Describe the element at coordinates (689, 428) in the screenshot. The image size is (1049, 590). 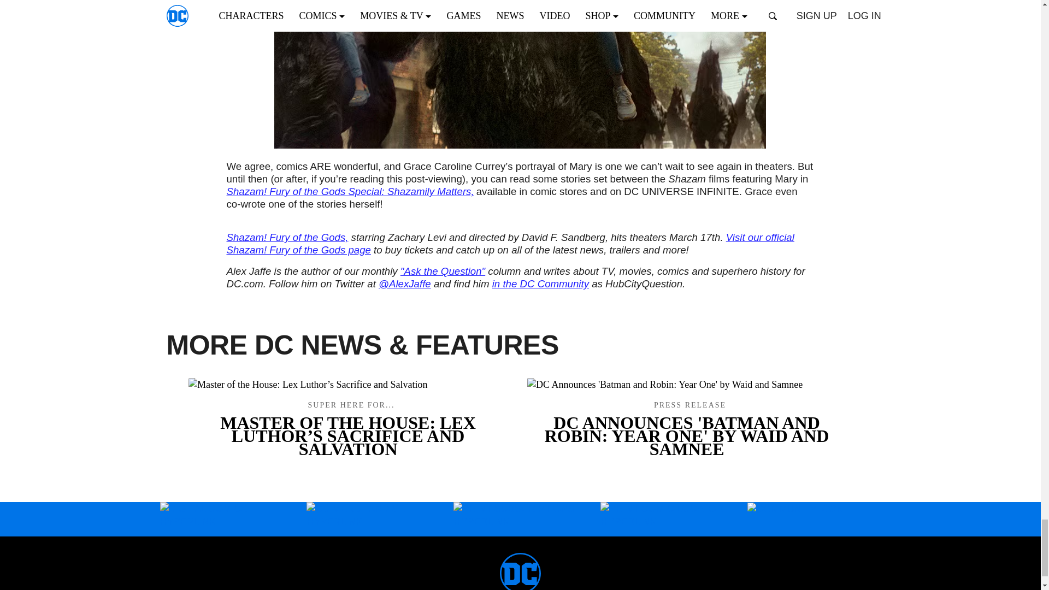
I see `DC Announces 'Batman and Robin: Year One' by Waid and Samnee` at that location.